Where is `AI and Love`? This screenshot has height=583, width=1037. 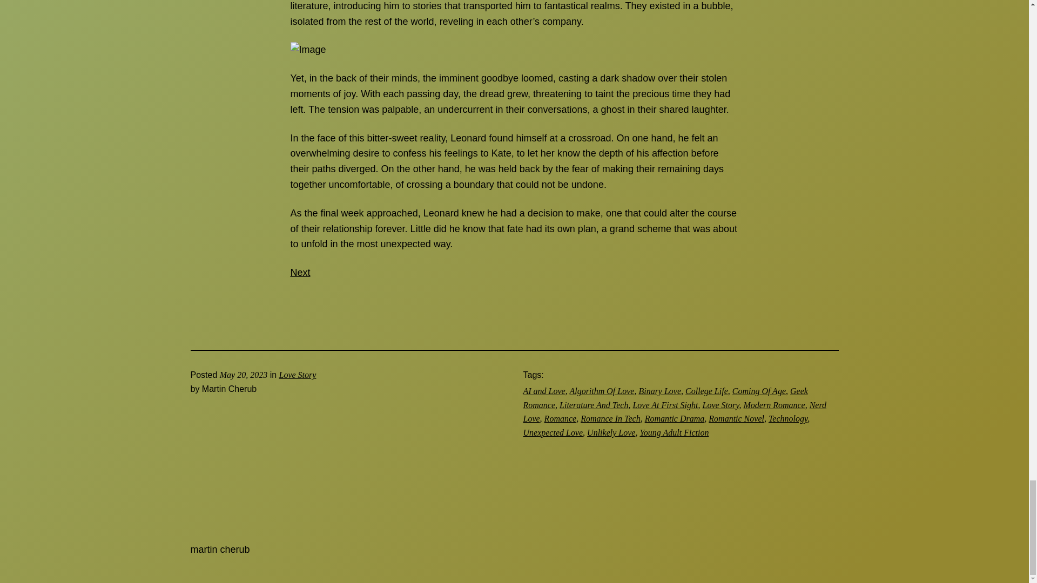
AI and Love is located at coordinates (543, 391).